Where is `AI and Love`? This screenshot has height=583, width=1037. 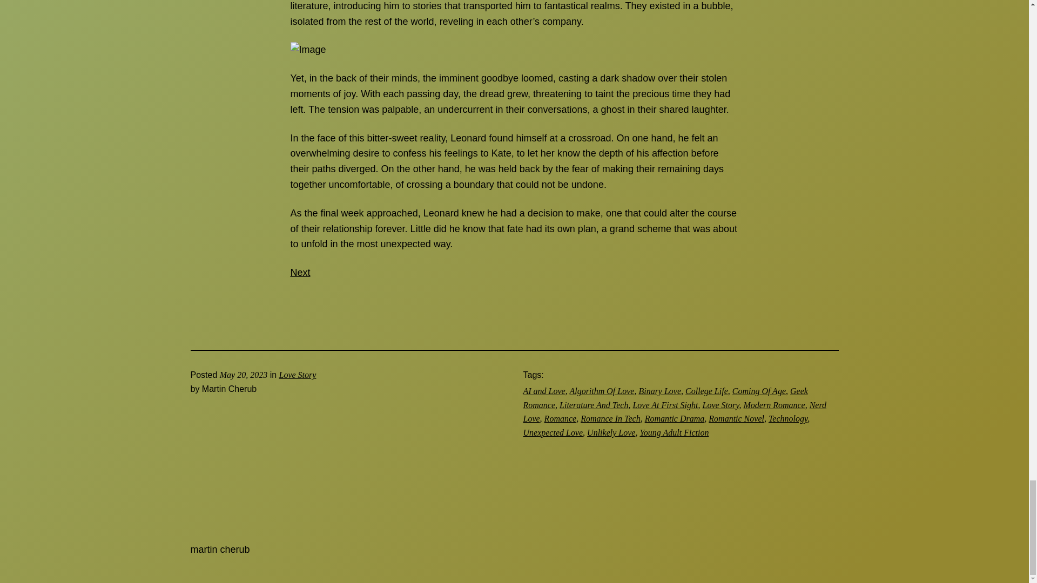
AI and Love is located at coordinates (543, 391).